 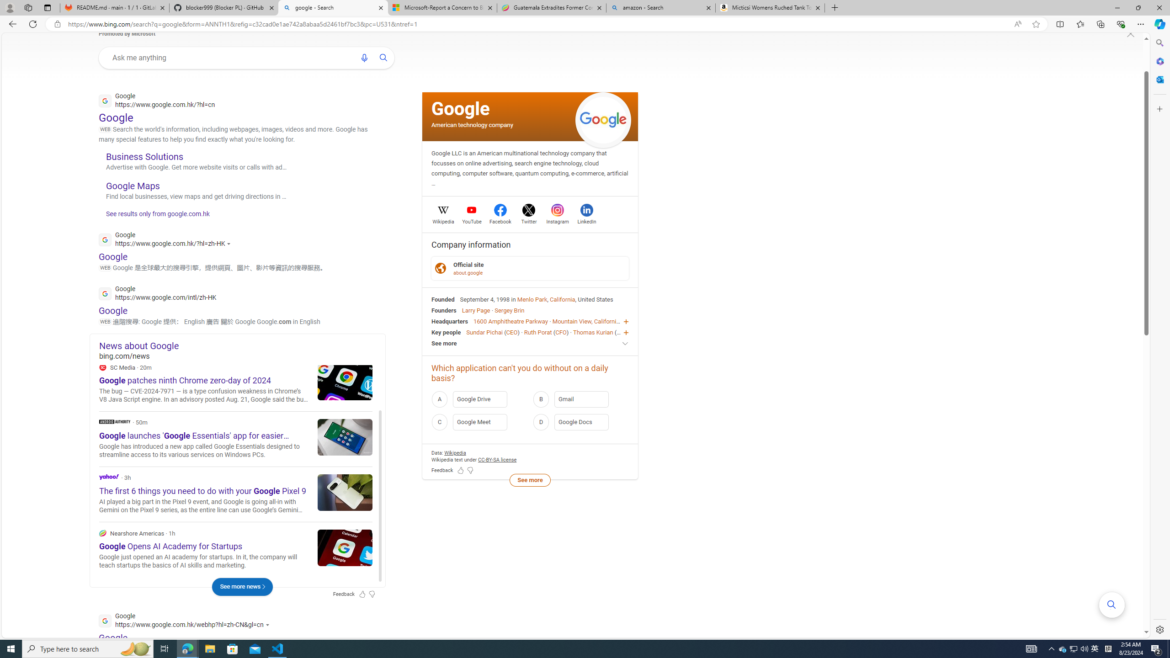 What do you see at coordinates (580, 422) in the screenshot?
I see `D Google Docs` at bounding box center [580, 422].